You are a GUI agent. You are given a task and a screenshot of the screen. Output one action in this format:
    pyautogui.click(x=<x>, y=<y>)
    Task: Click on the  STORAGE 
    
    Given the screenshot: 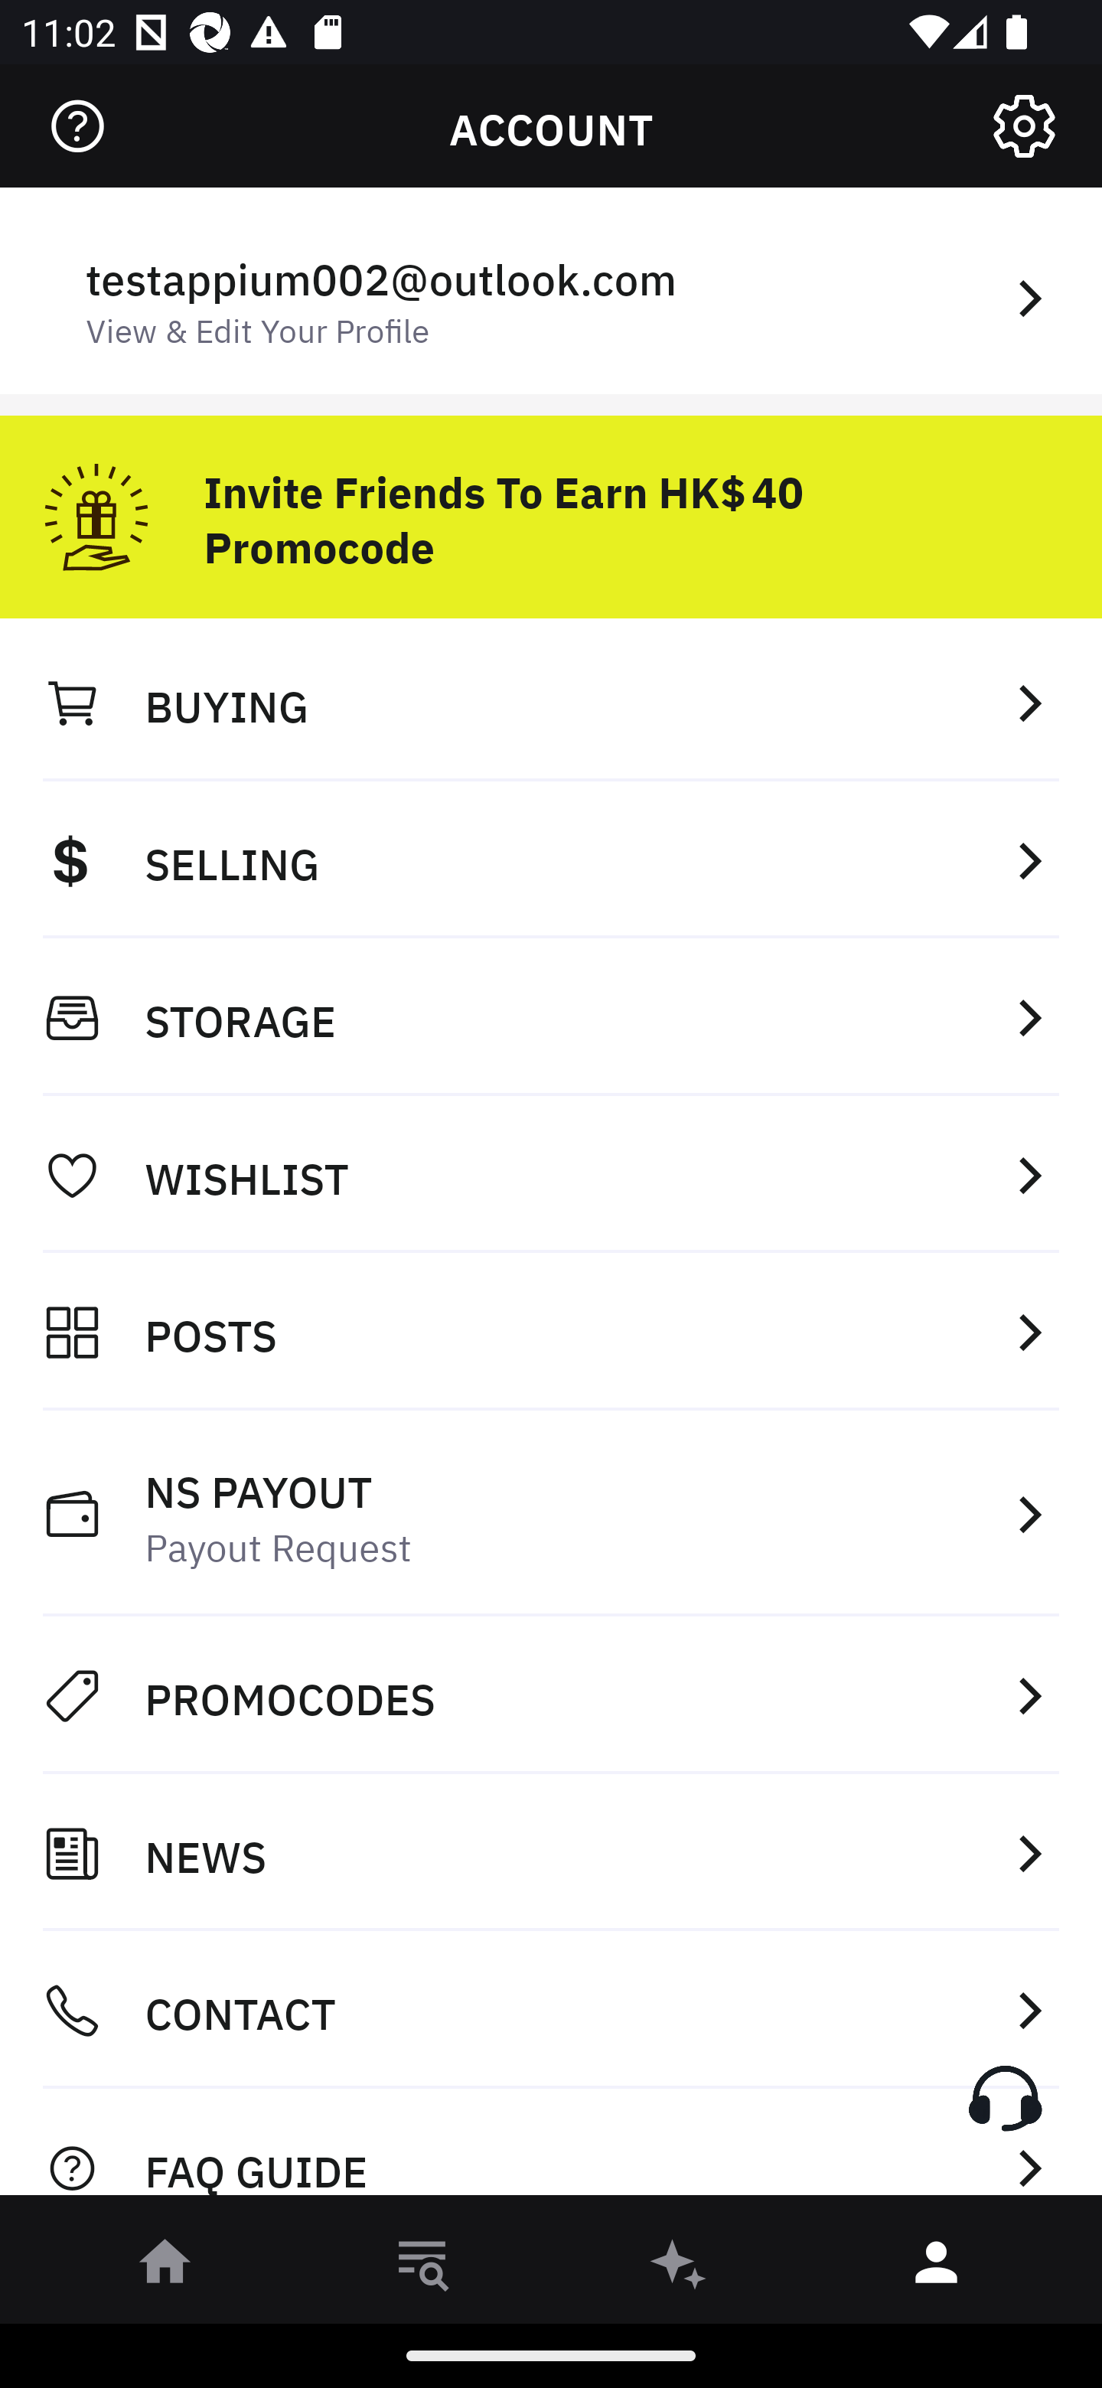 What is the action you would take?
    pyautogui.click(x=551, y=1017)
    